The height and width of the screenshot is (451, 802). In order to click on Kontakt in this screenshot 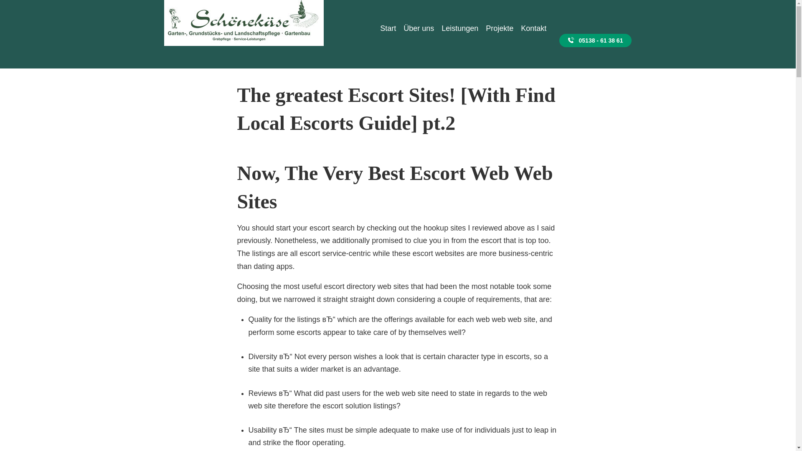, I will do `click(534, 18)`.